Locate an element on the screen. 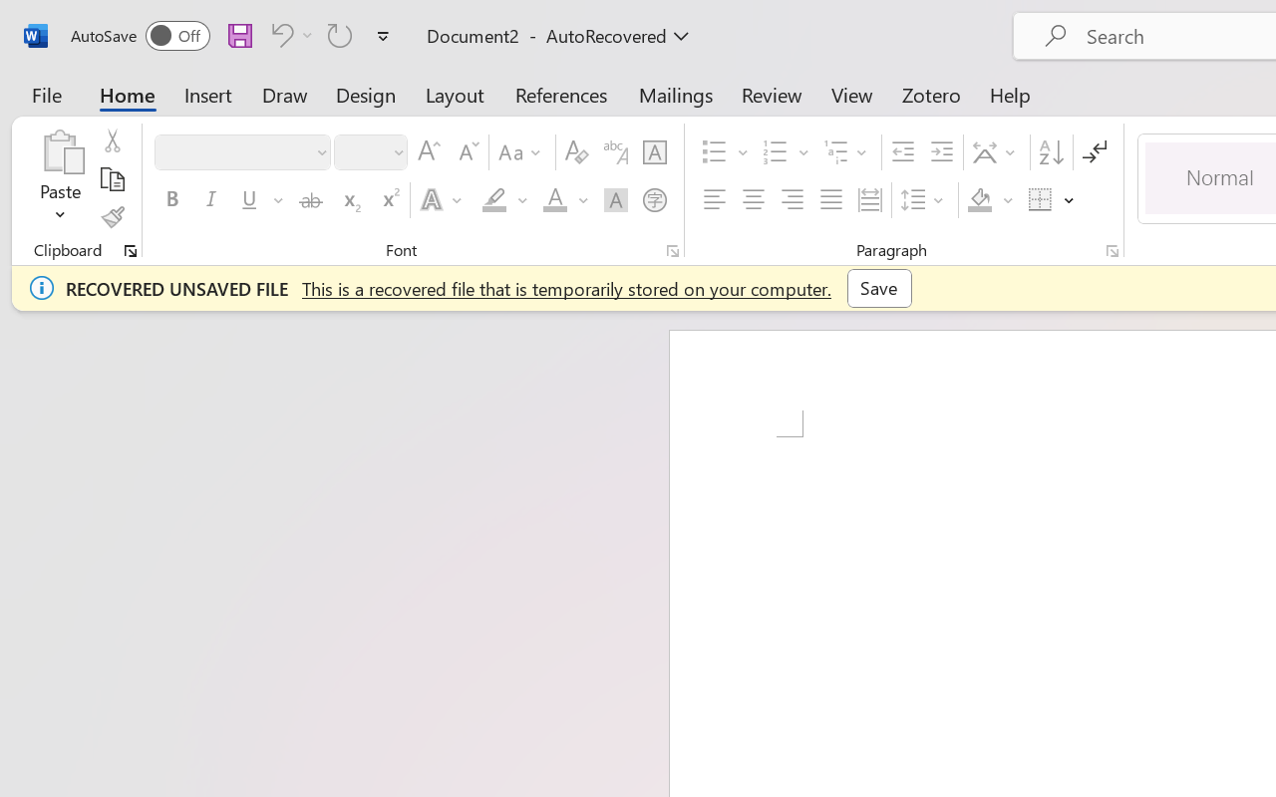 The width and height of the screenshot is (1276, 797). Superscript is located at coordinates (389, 200).